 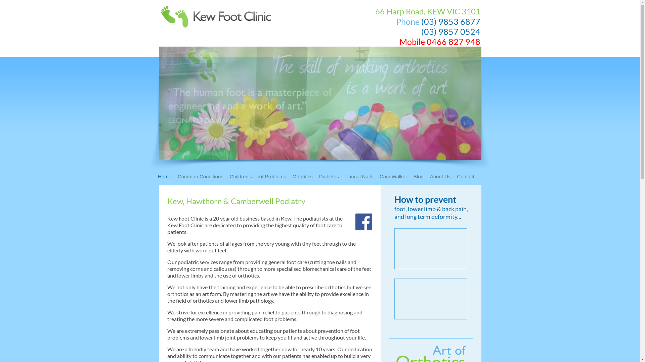 What do you see at coordinates (217, 20) in the screenshot?
I see `Kew Foot Clinic` at bounding box center [217, 20].